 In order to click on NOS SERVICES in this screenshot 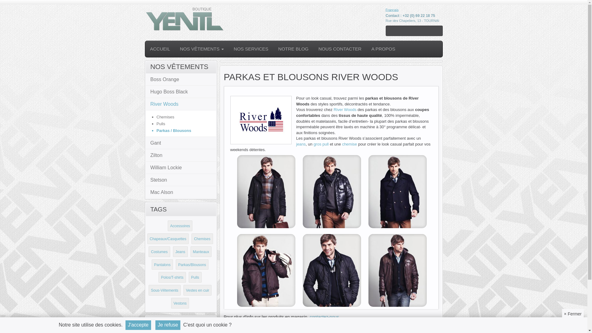, I will do `click(251, 49)`.